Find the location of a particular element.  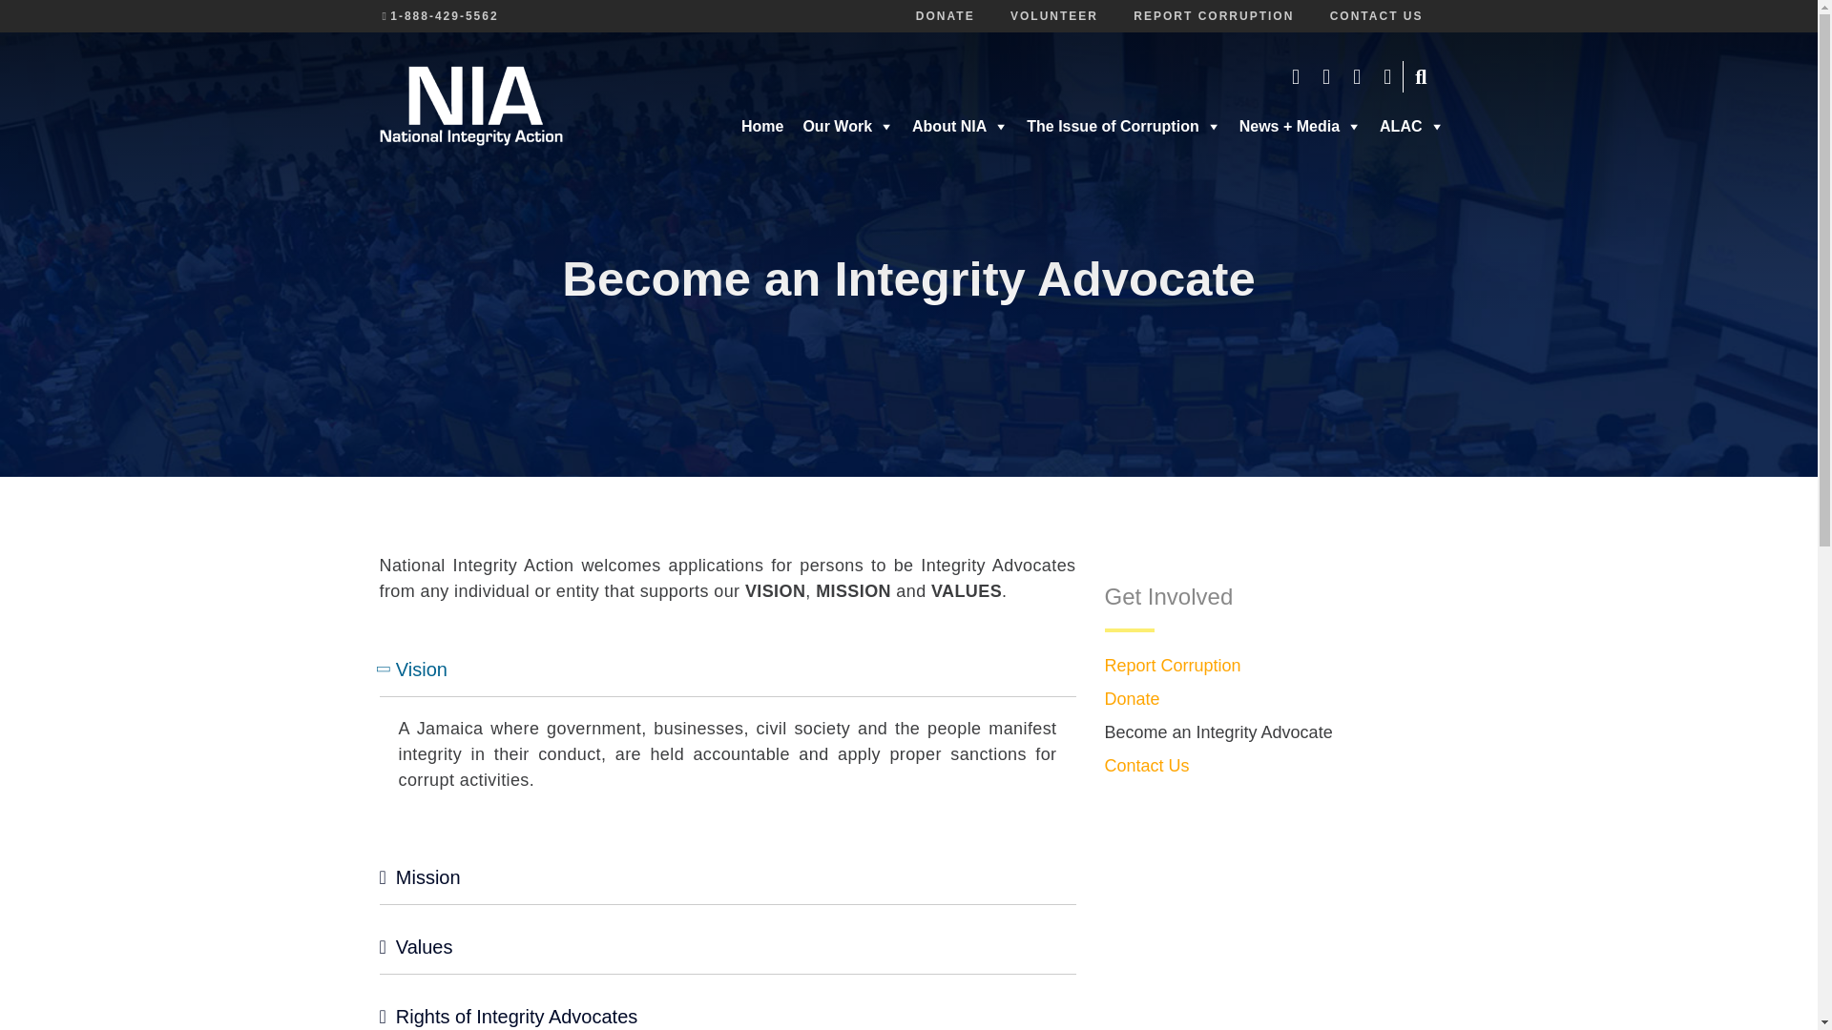

VOLUNTEER is located at coordinates (1053, 15).